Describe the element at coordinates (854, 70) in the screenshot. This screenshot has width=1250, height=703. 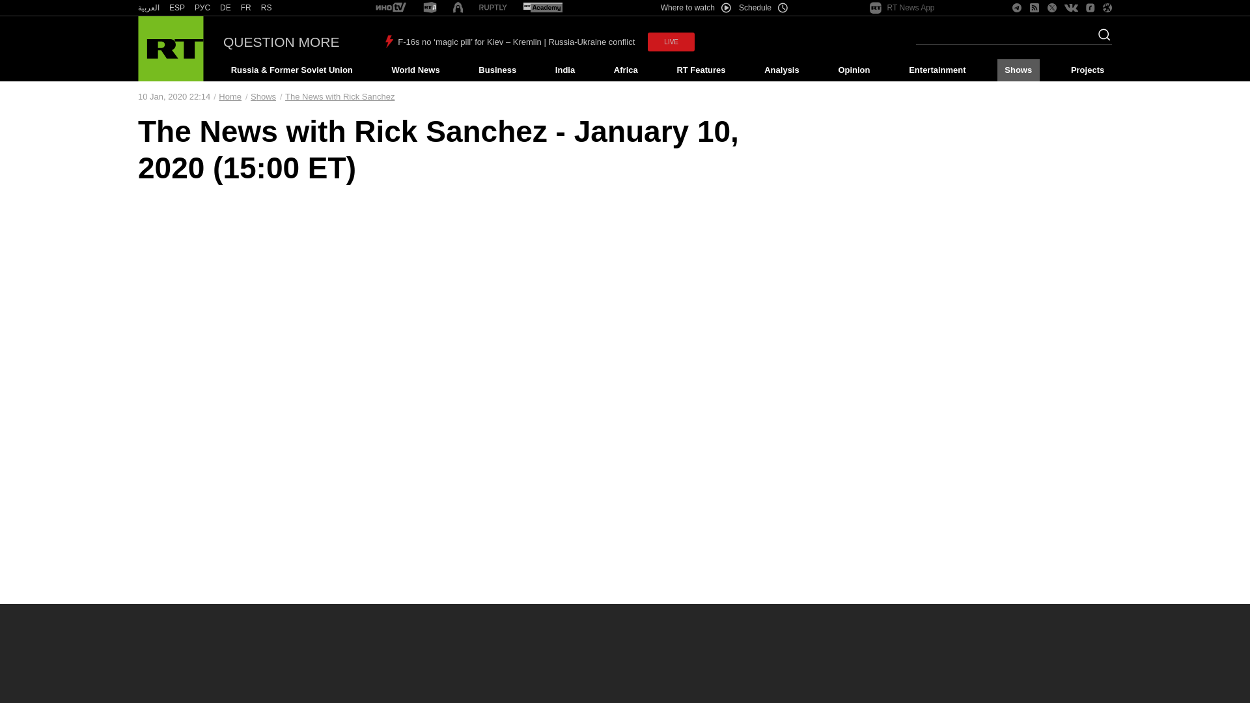
I see `Opinion` at that location.